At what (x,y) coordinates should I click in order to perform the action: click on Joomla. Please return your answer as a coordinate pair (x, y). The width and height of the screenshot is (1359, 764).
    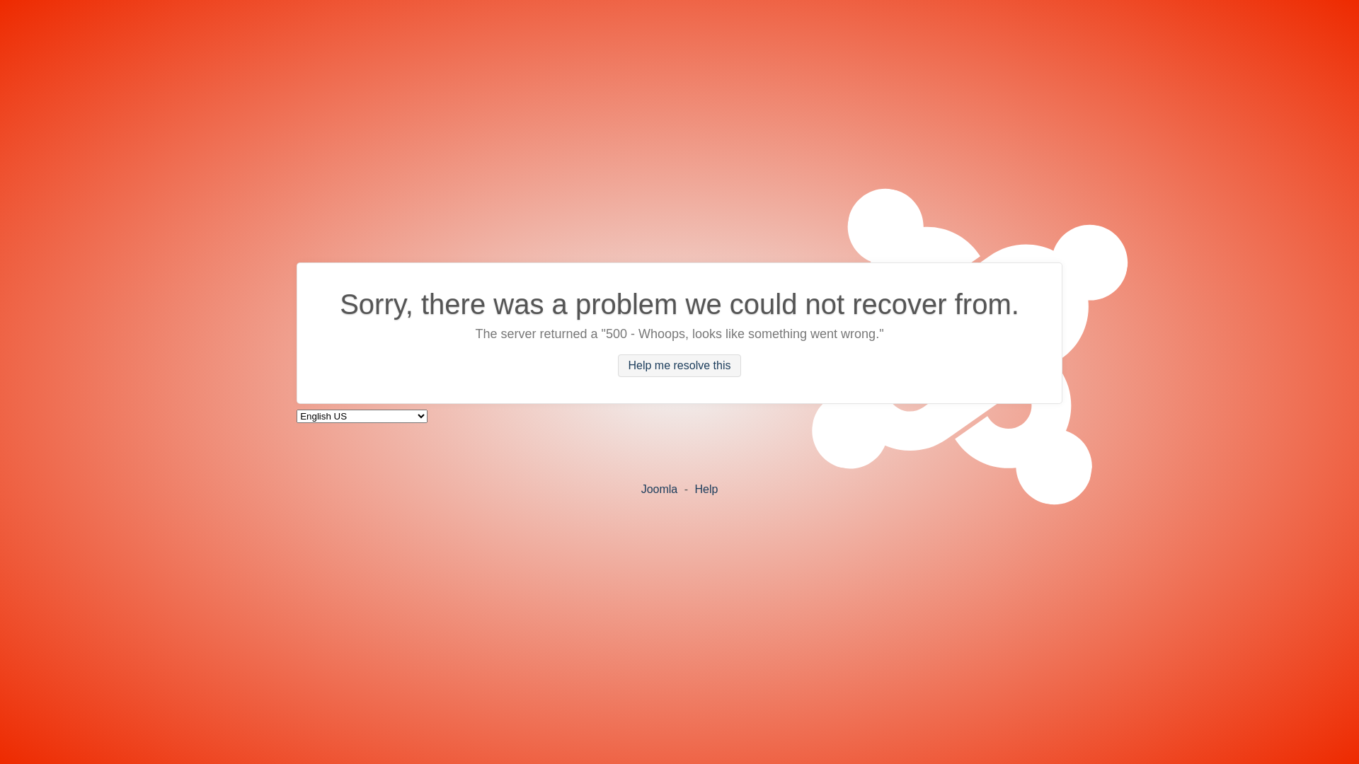
    Looking at the image, I should click on (660, 488).